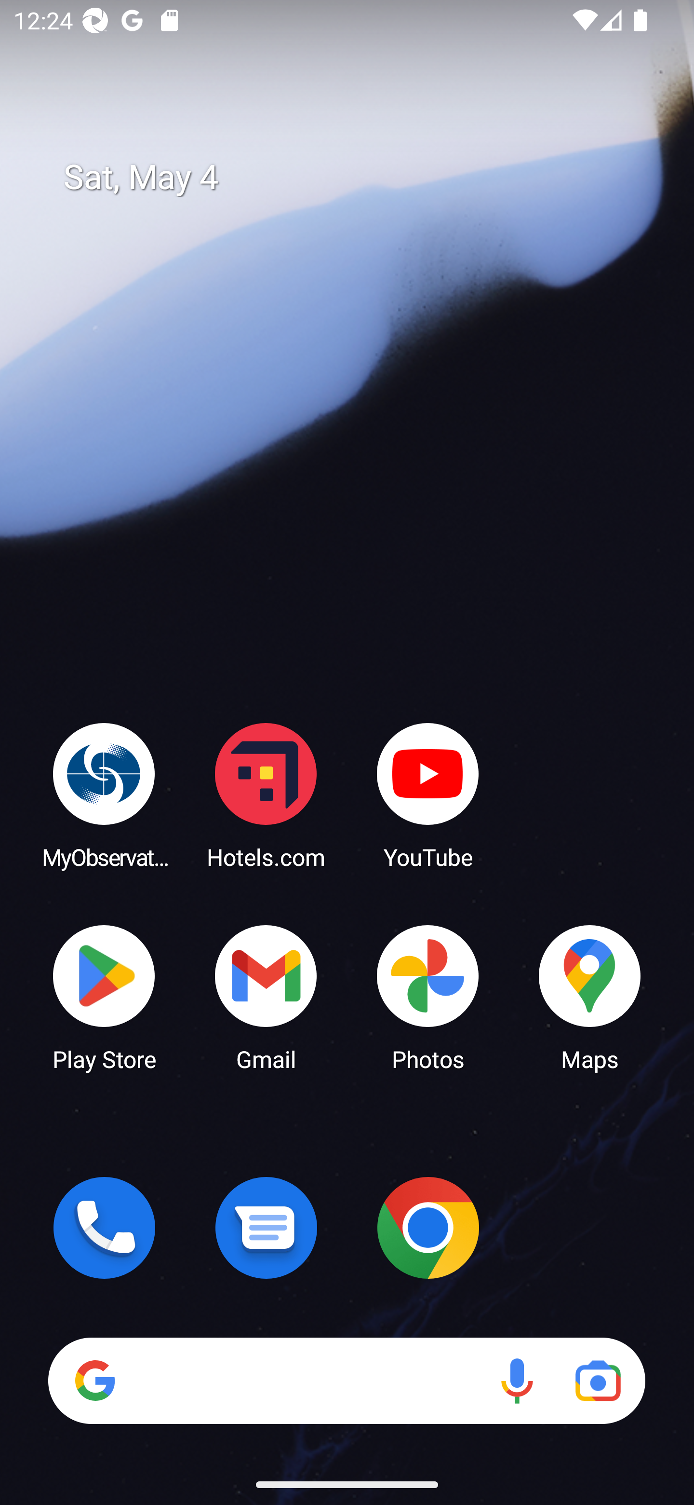  Describe the element at coordinates (266, 1228) in the screenshot. I see `Messages` at that location.